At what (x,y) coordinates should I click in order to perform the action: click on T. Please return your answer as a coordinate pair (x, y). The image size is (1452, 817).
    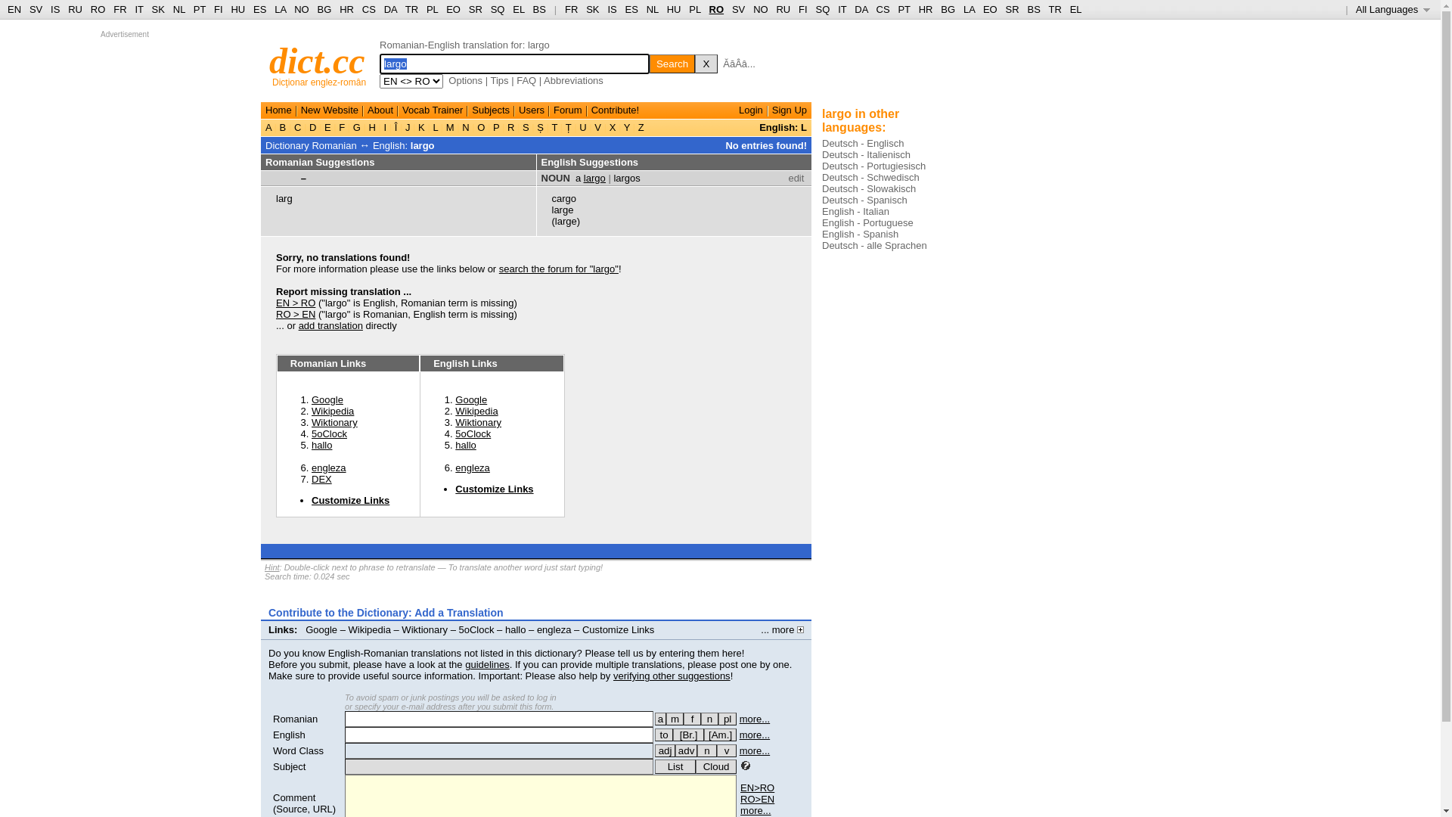
    Looking at the image, I should click on (555, 127).